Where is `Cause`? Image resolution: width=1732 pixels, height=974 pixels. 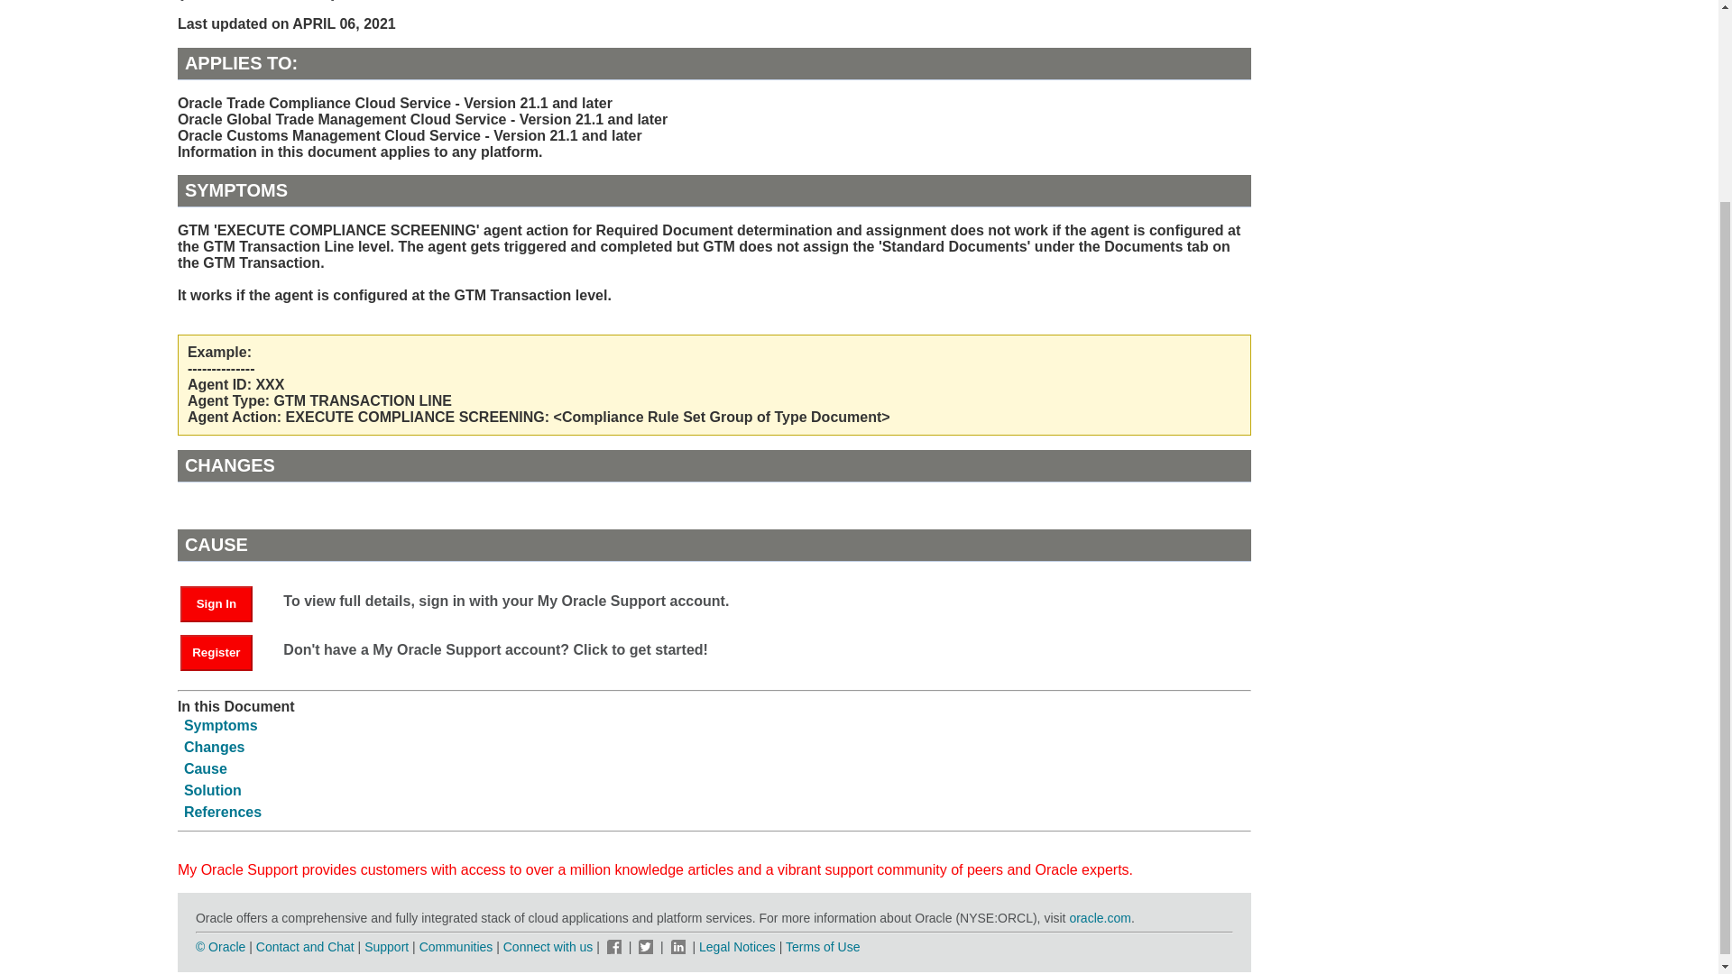 Cause is located at coordinates (205, 768).